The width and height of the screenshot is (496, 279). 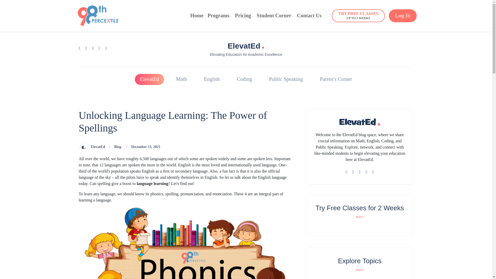 I want to click on Programs, so click(x=219, y=16).